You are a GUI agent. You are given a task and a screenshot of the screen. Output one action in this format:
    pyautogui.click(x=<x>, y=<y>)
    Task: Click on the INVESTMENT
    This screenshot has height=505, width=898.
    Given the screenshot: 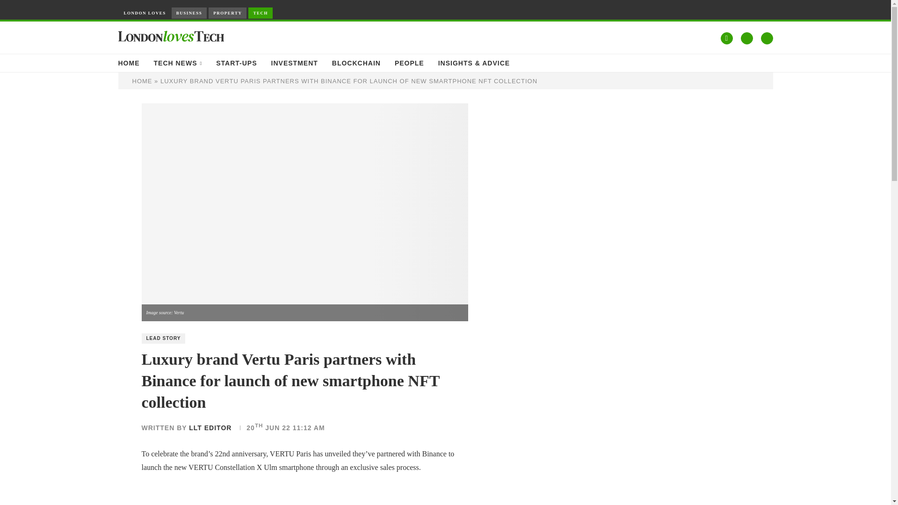 What is the action you would take?
    pyautogui.click(x=294, y=63)
    